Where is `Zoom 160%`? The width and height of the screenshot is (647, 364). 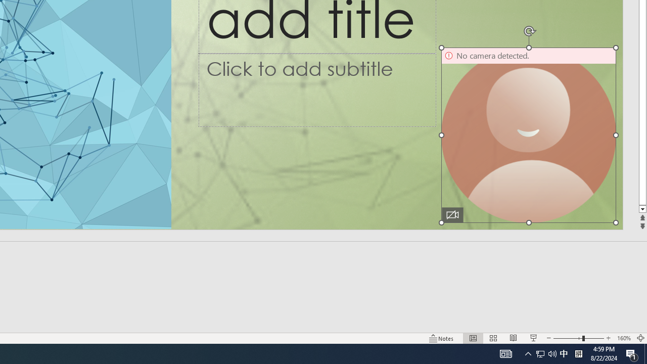 Zoom 160% is located at coordinates (624, 338).